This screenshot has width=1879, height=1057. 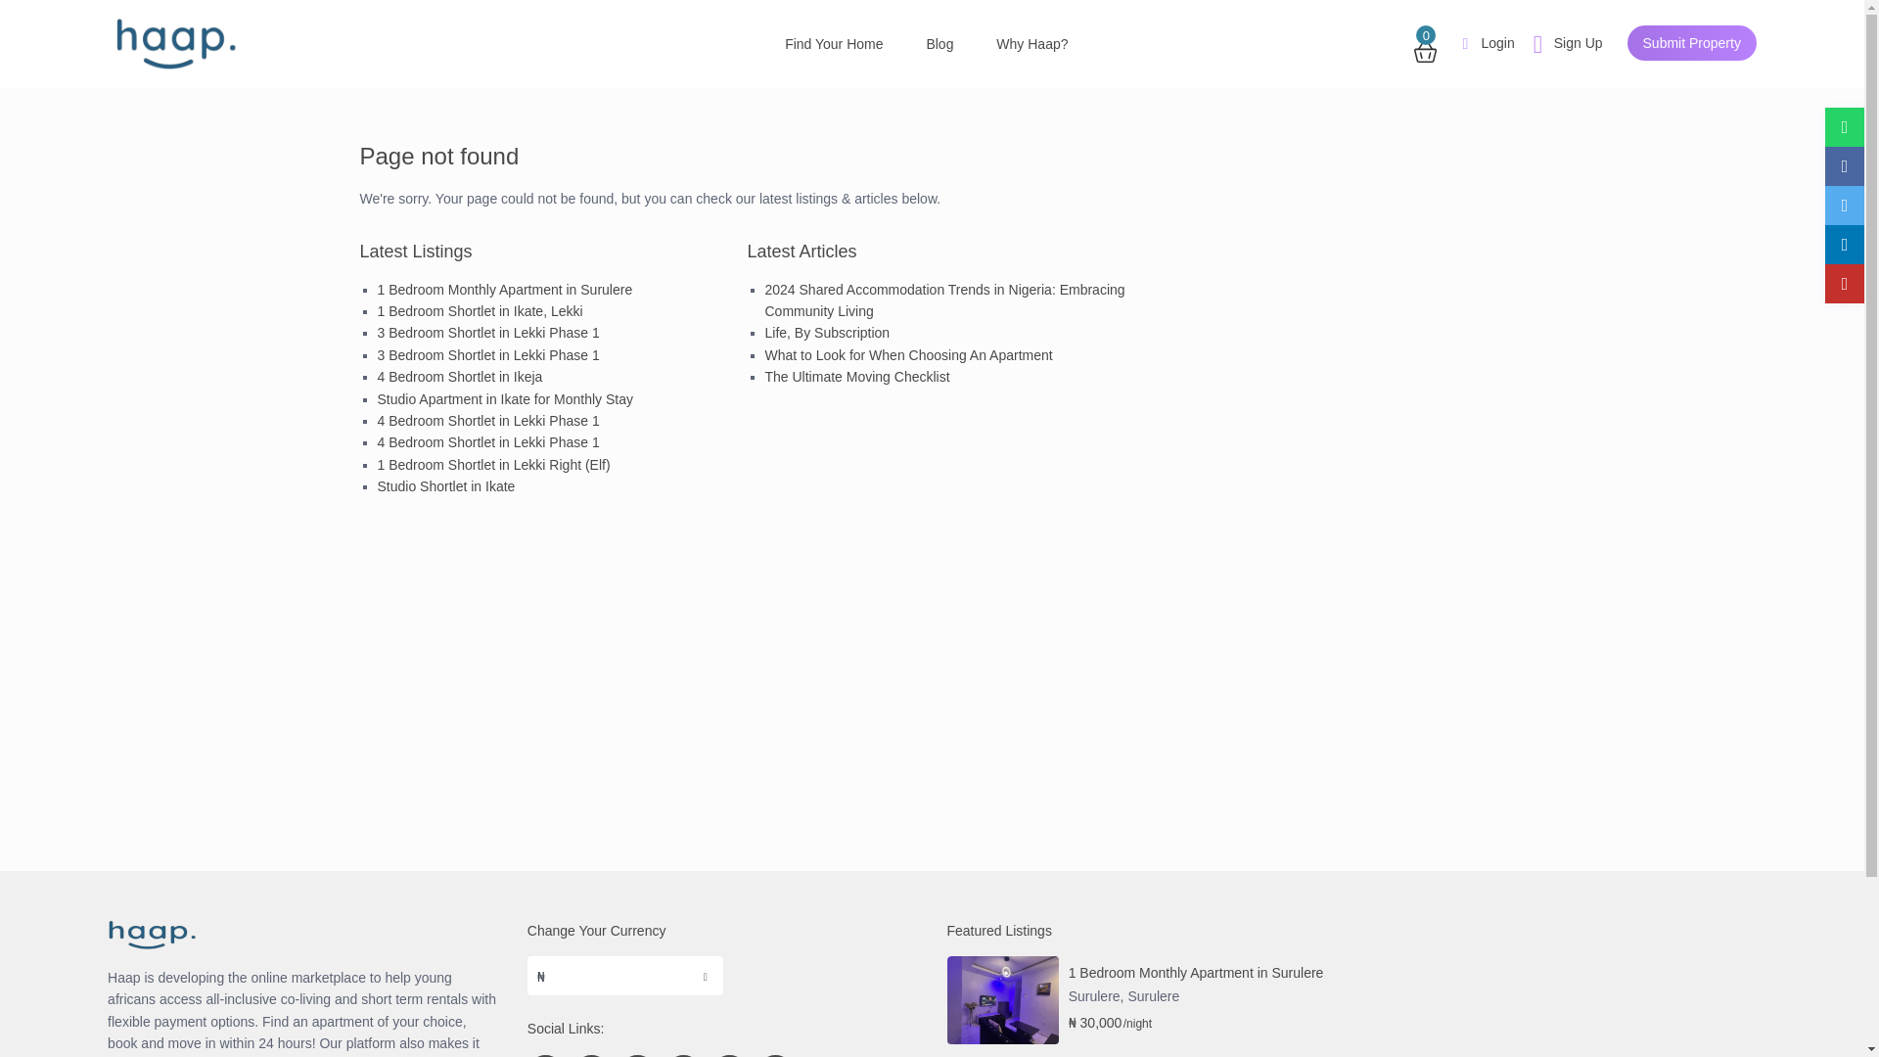 I want to click on Life, By Subscription, so click(x=828, y=332).